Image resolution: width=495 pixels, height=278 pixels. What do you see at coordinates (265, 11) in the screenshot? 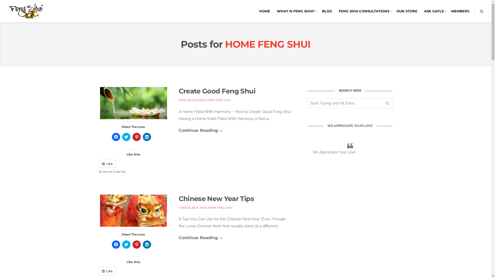
I see `HOME` at bounding box center [265, 11].